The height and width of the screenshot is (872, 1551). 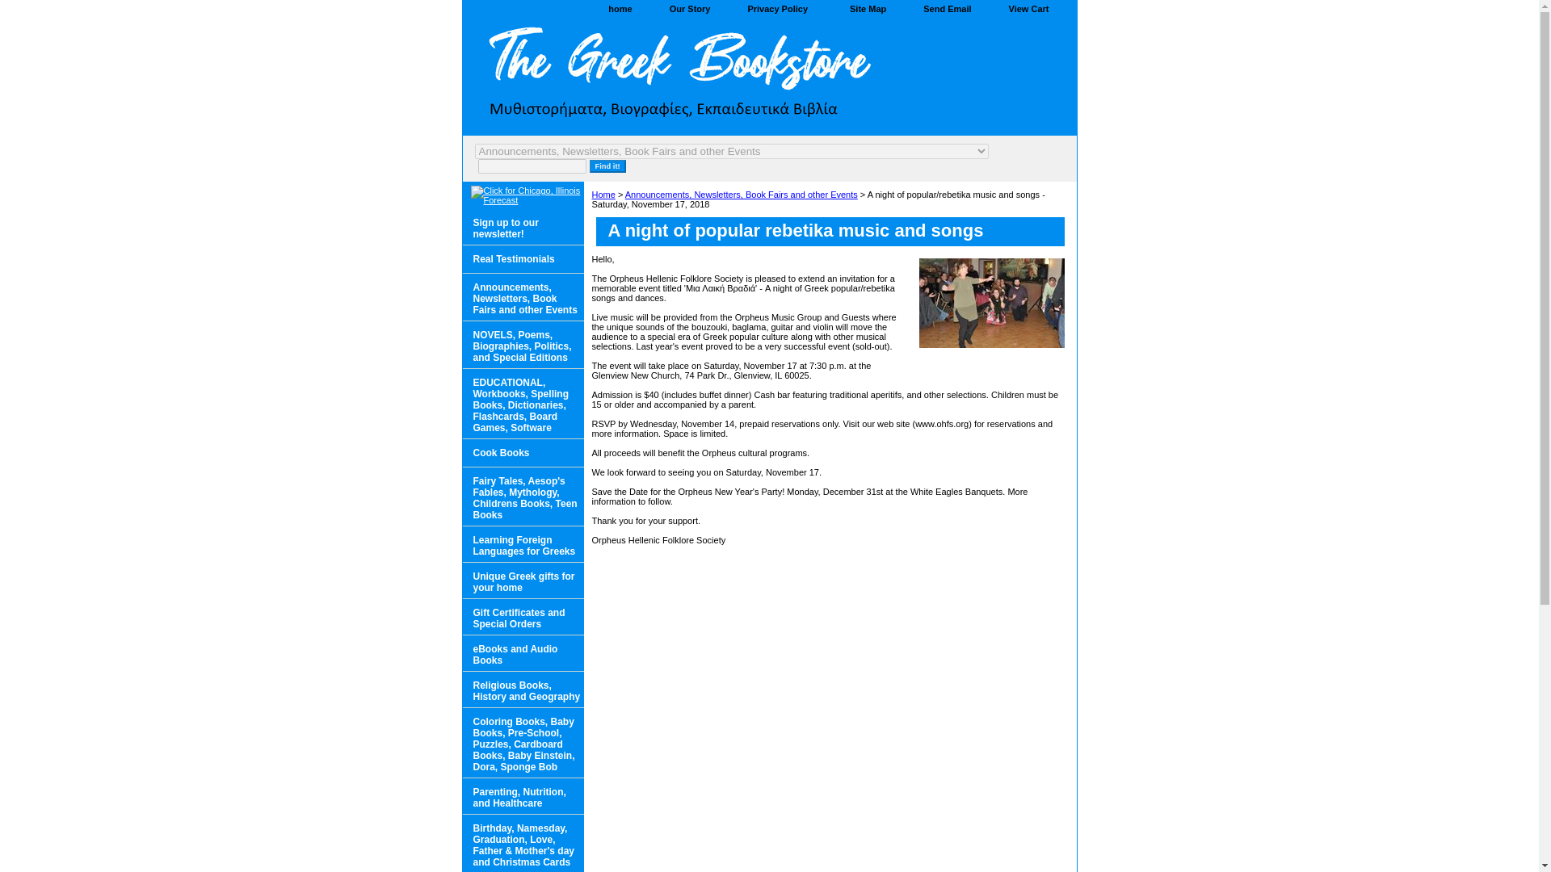 I want to click on Parenting, Nutrition, and Healthcare, so click(x=522, y=796).